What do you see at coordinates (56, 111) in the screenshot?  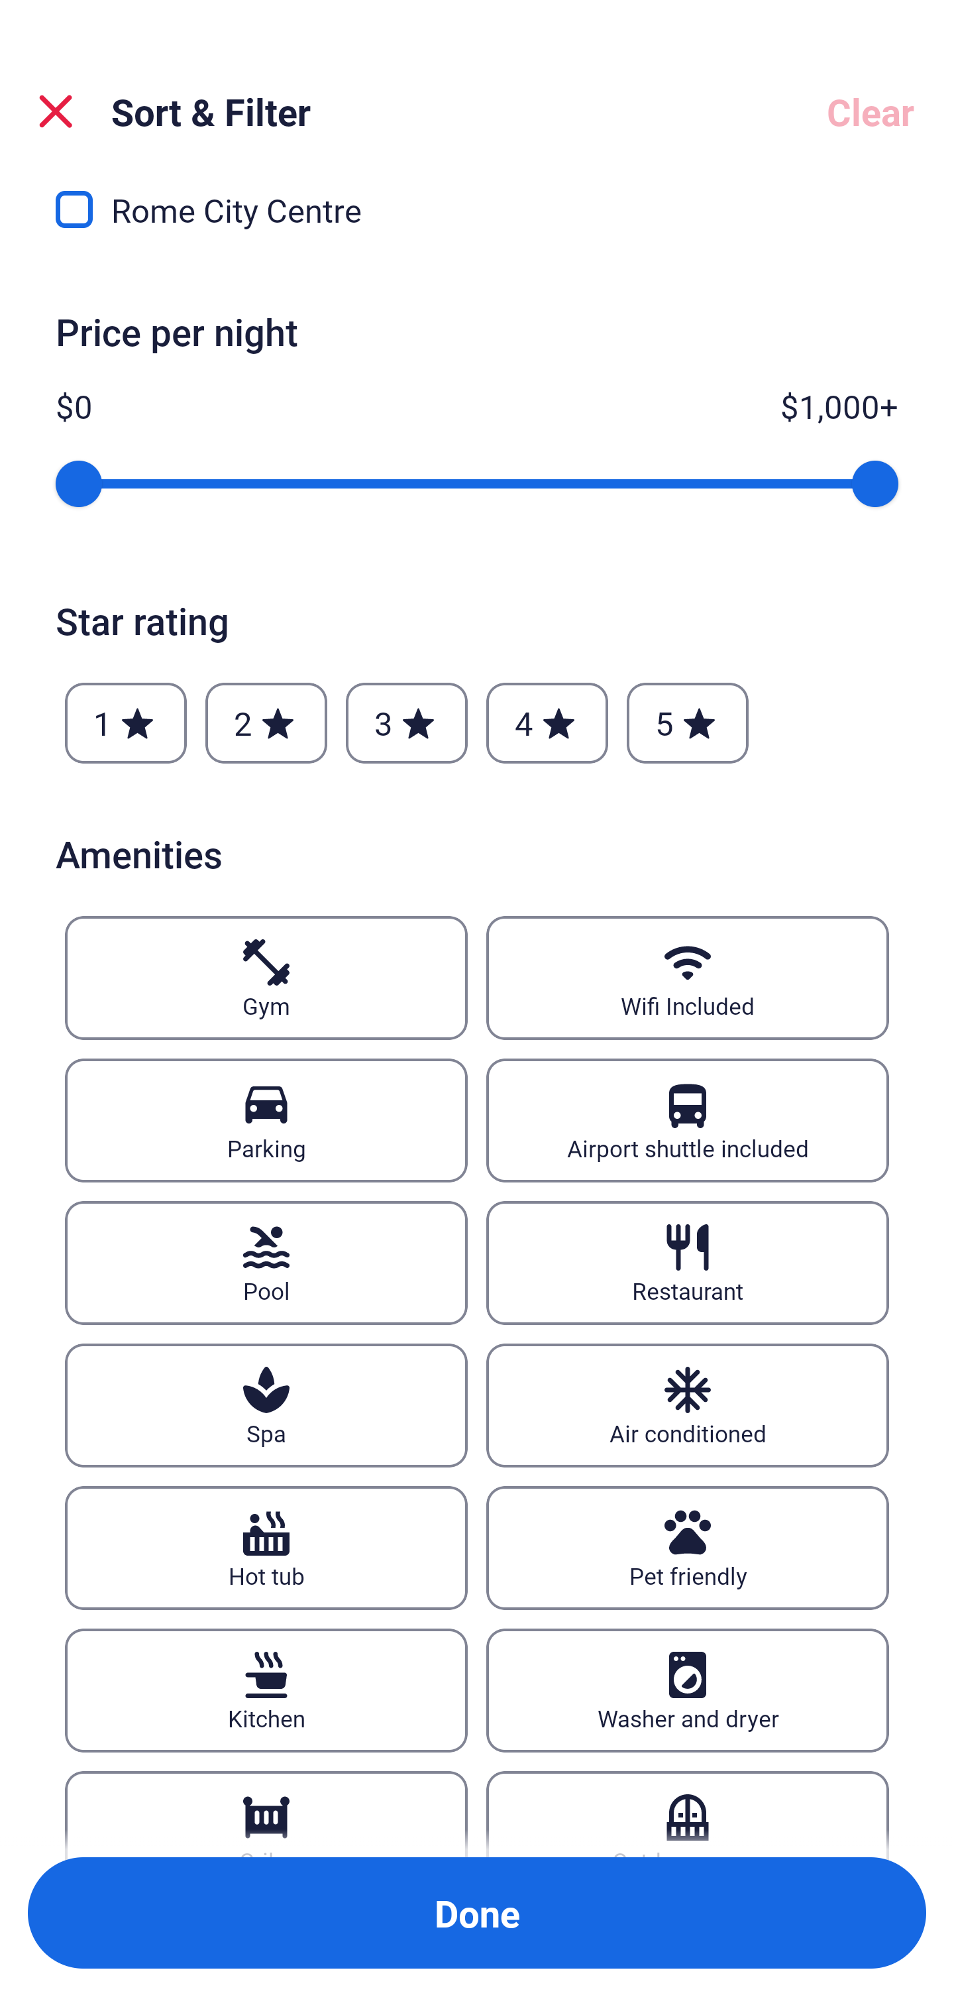 I see `Close Sort and Filter` at bounding box center [56, 111].